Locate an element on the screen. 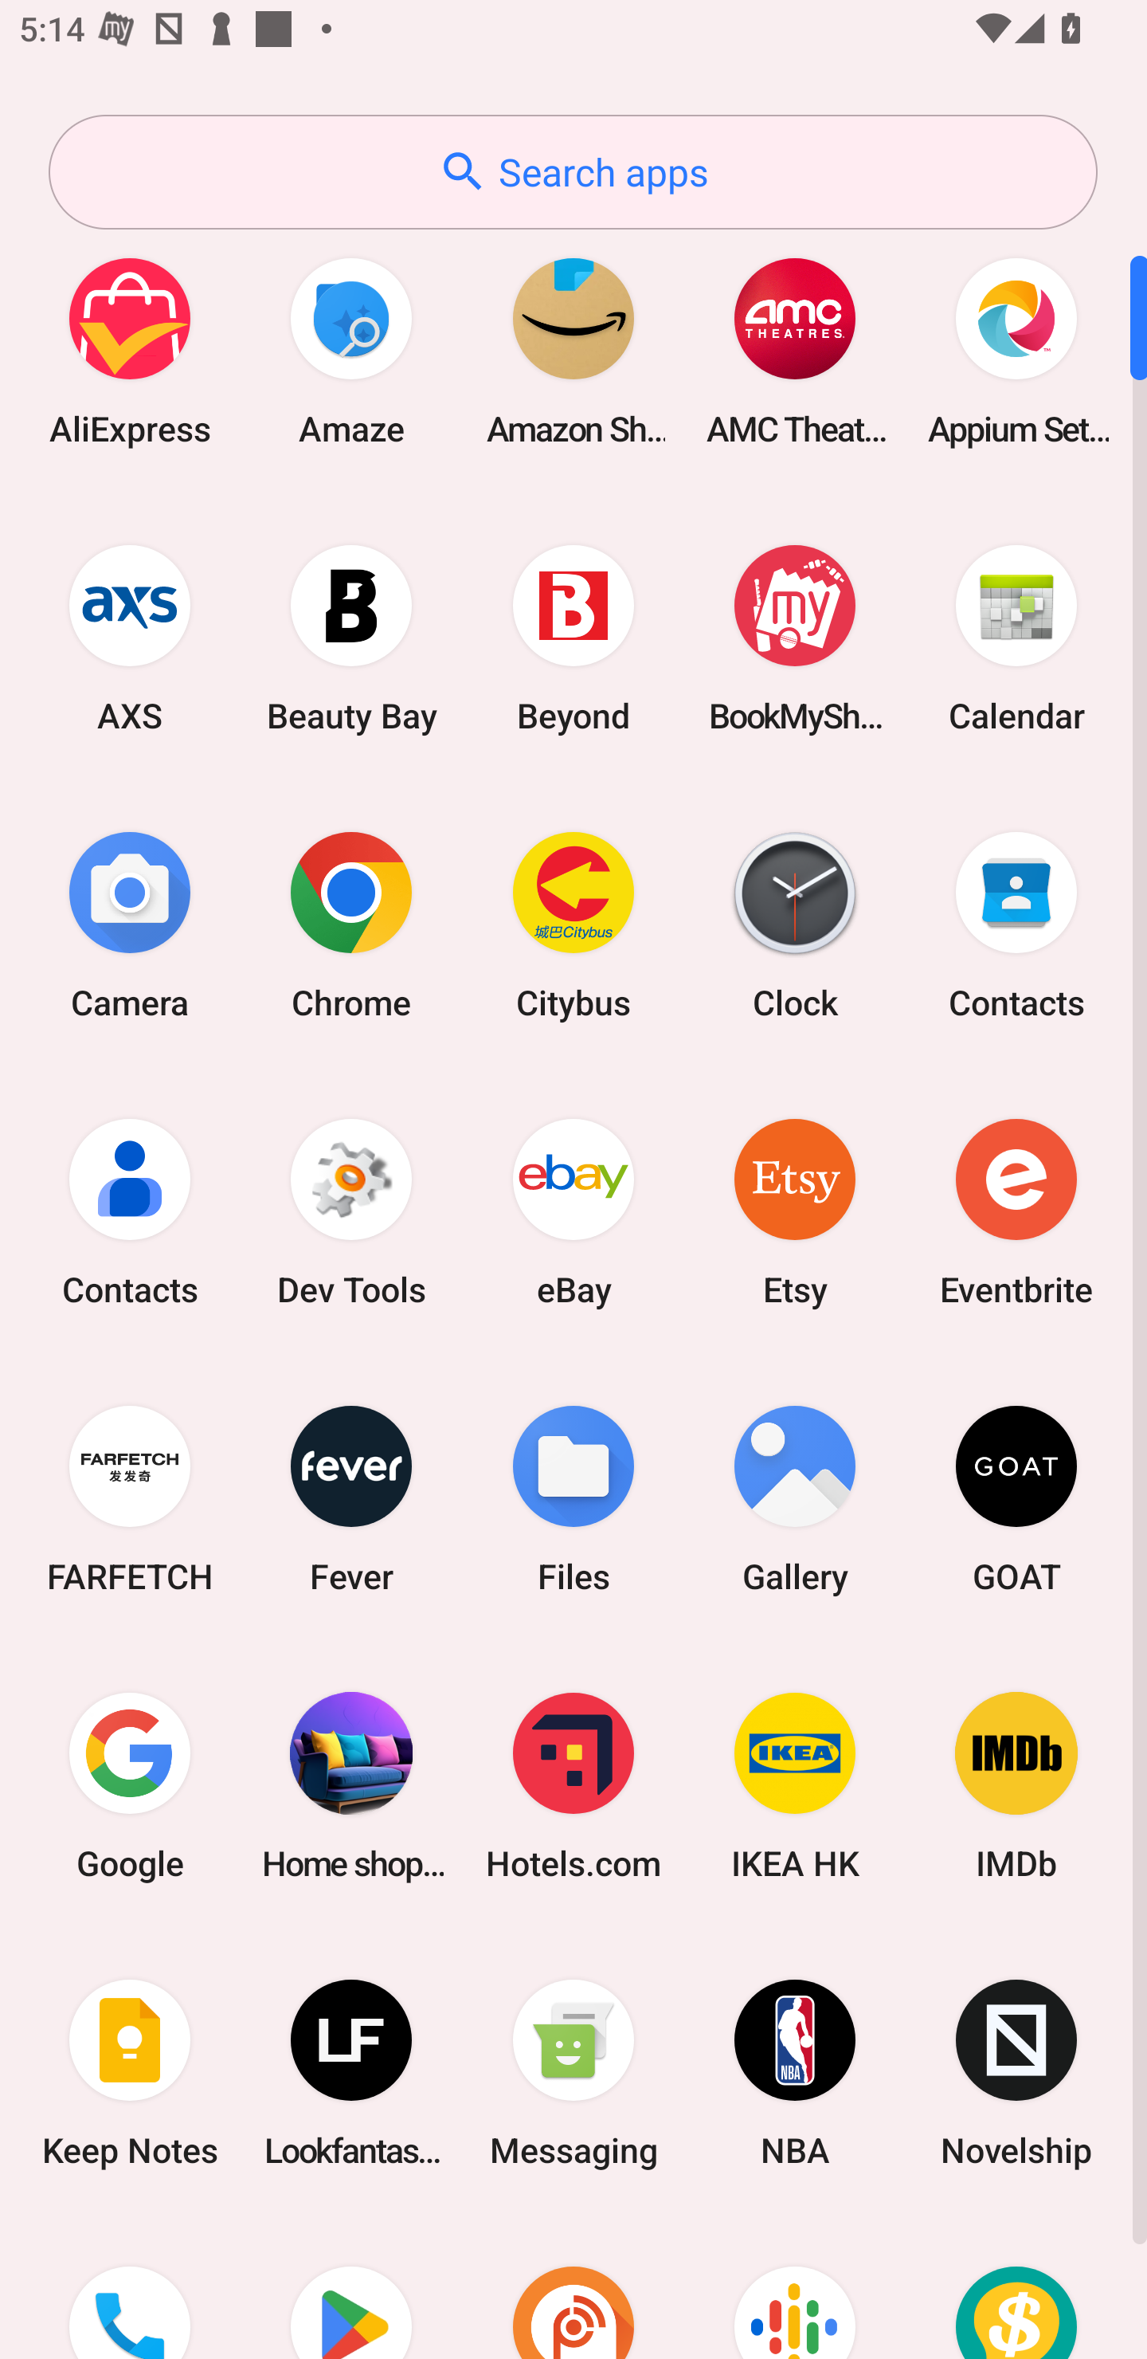 The height and width of the screenshot is (2359, 1147). Lookfantastic is located at coordinates (351, 2074).